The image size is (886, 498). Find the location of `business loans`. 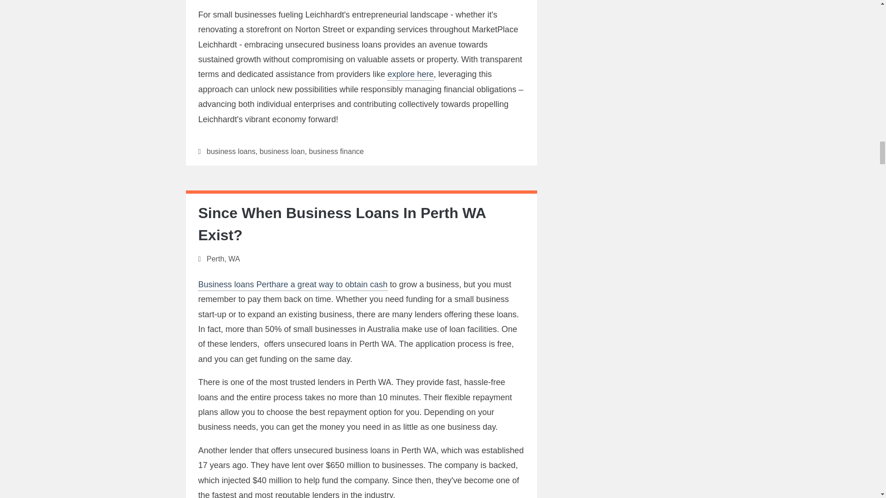

business loans is located at coordinates (231, 151).